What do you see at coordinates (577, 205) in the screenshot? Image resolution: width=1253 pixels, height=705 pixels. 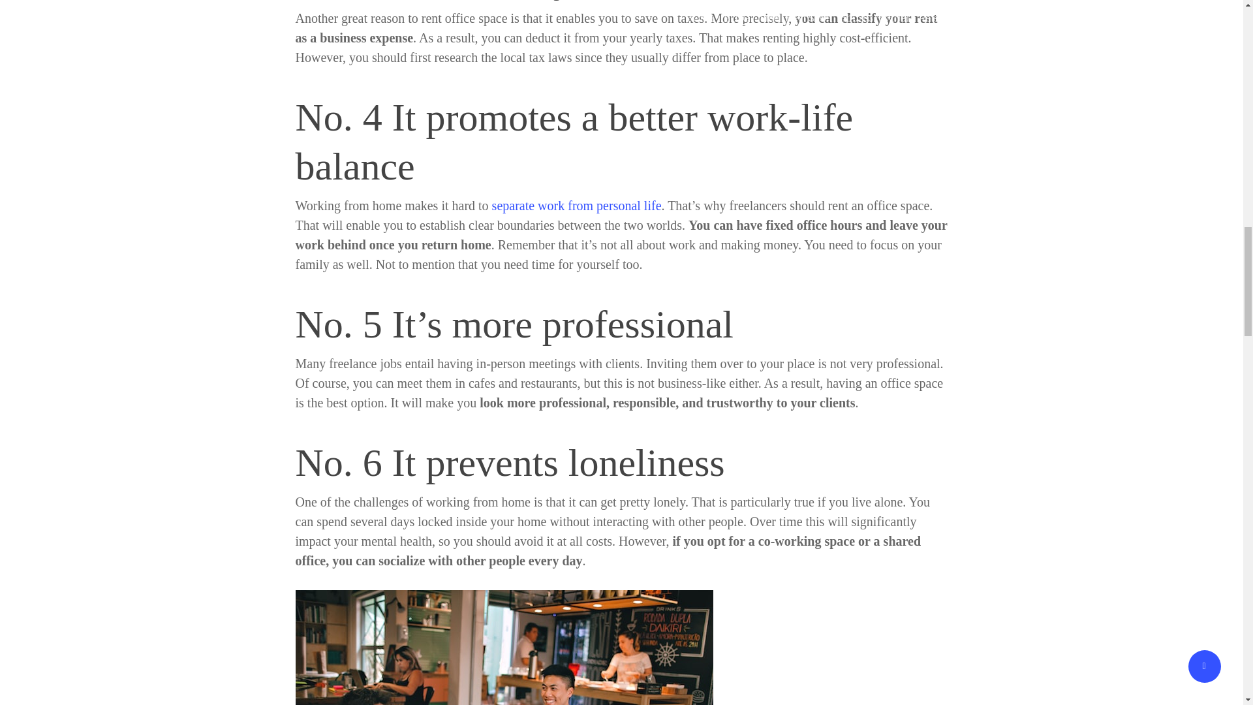 I see `separate work from personal life` at bounding box center [577, 205].